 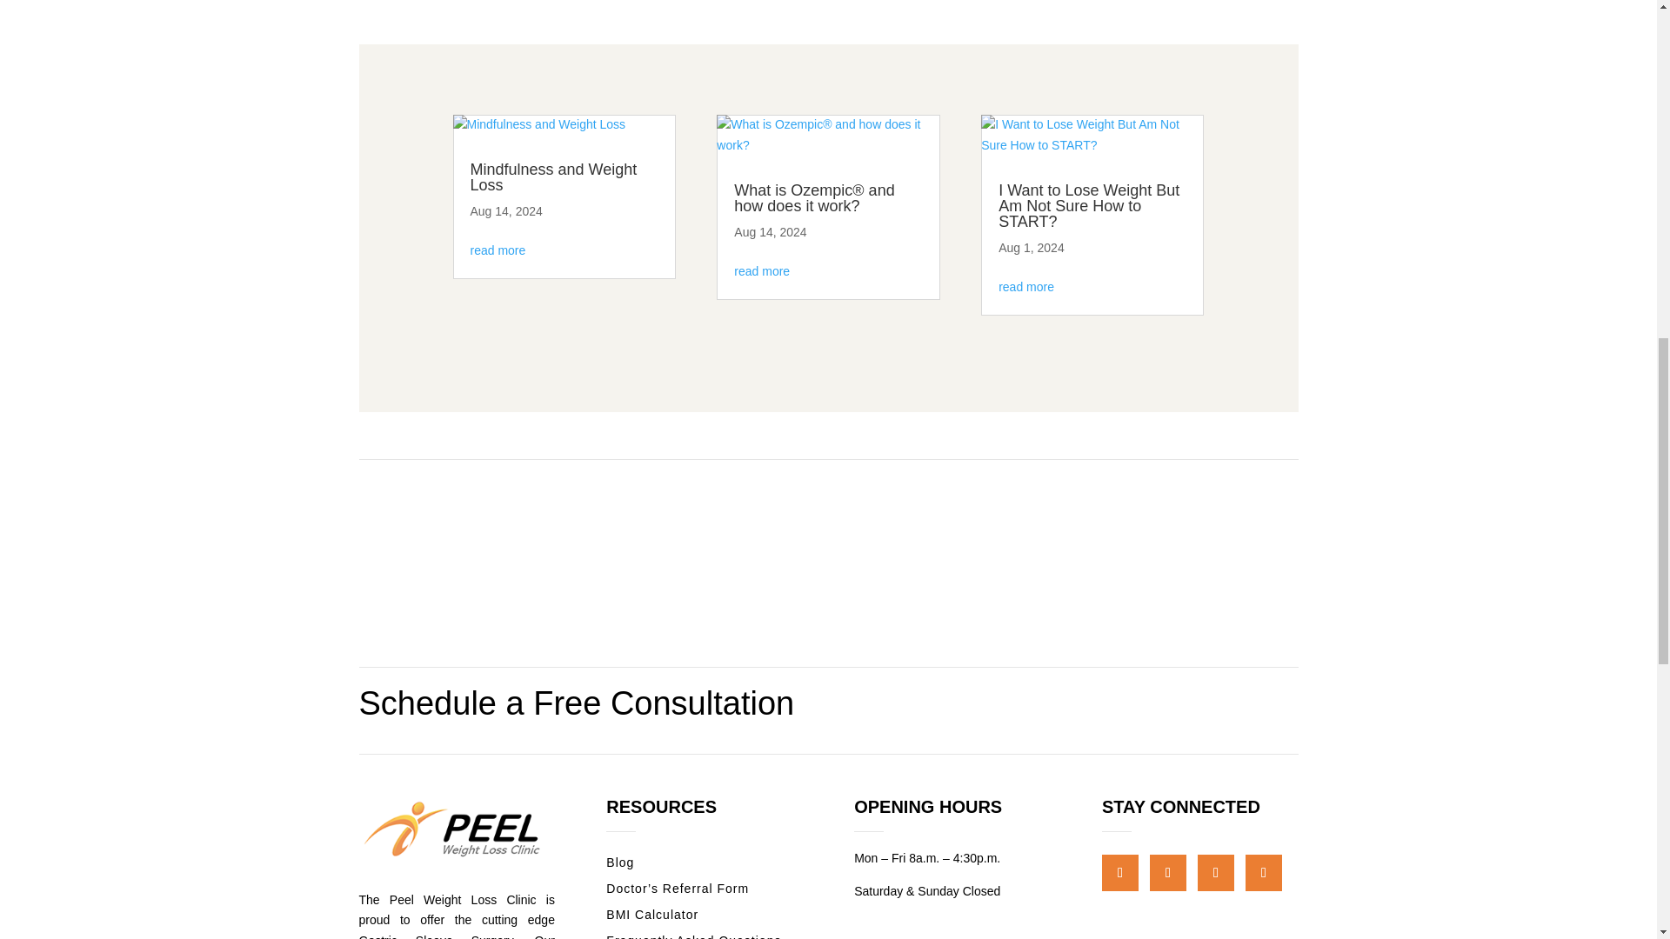 What do you see at coordinates (498, 250) in the screenshot?
I see `read more` at bounding box center [498, 250].